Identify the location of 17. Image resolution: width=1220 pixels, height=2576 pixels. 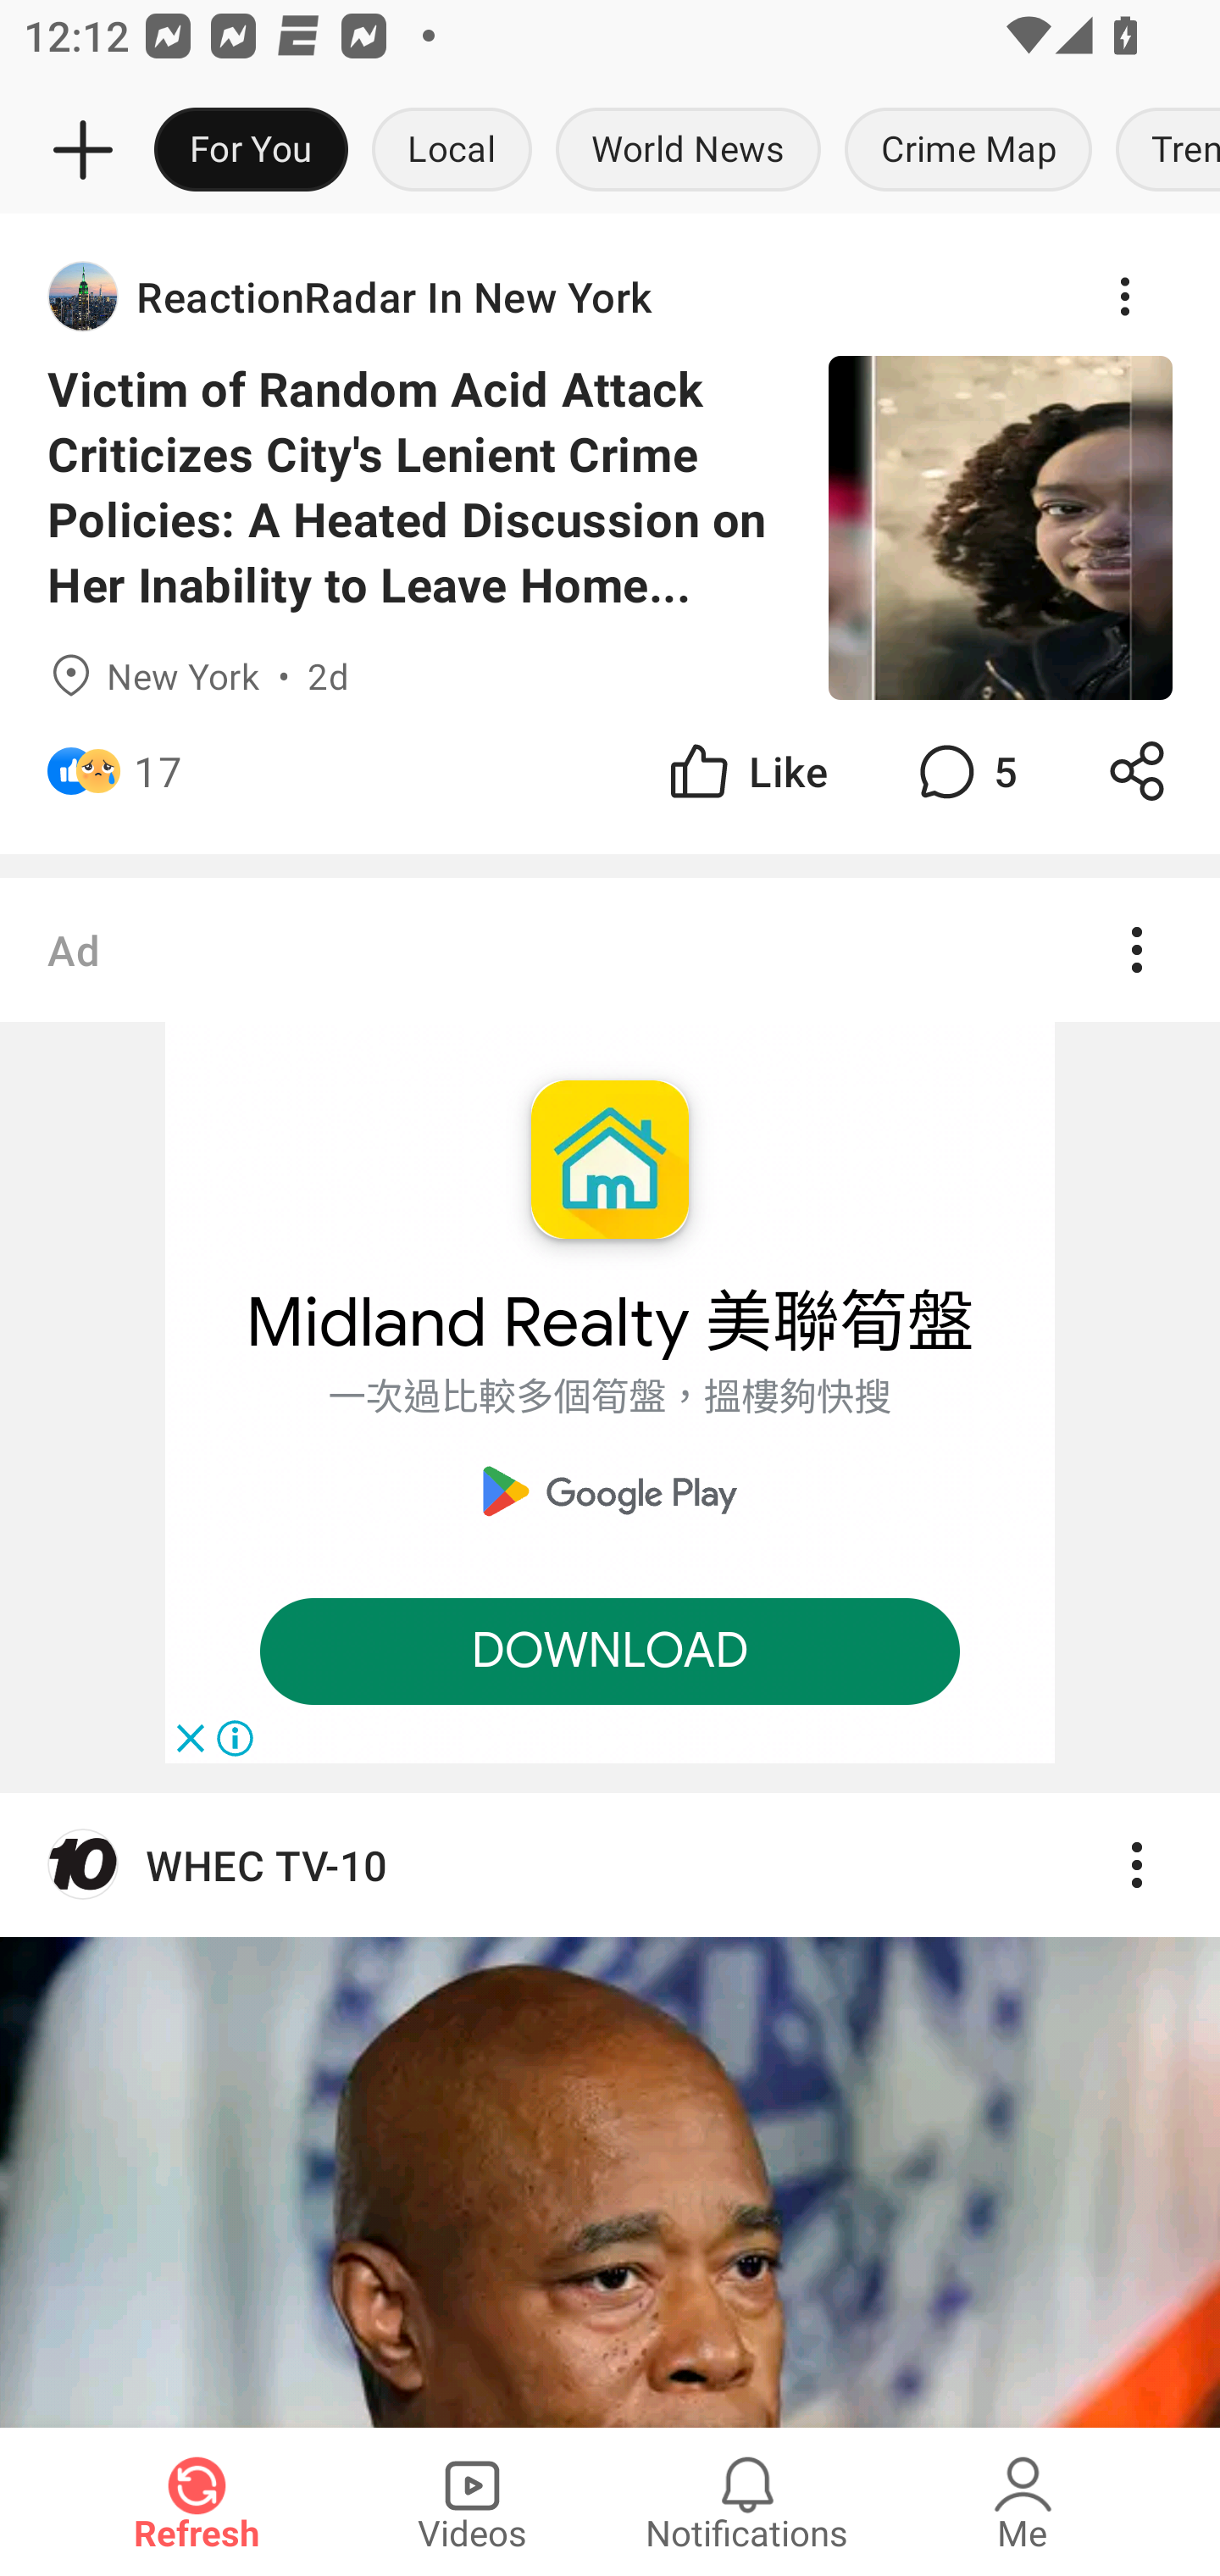
(158, 771).